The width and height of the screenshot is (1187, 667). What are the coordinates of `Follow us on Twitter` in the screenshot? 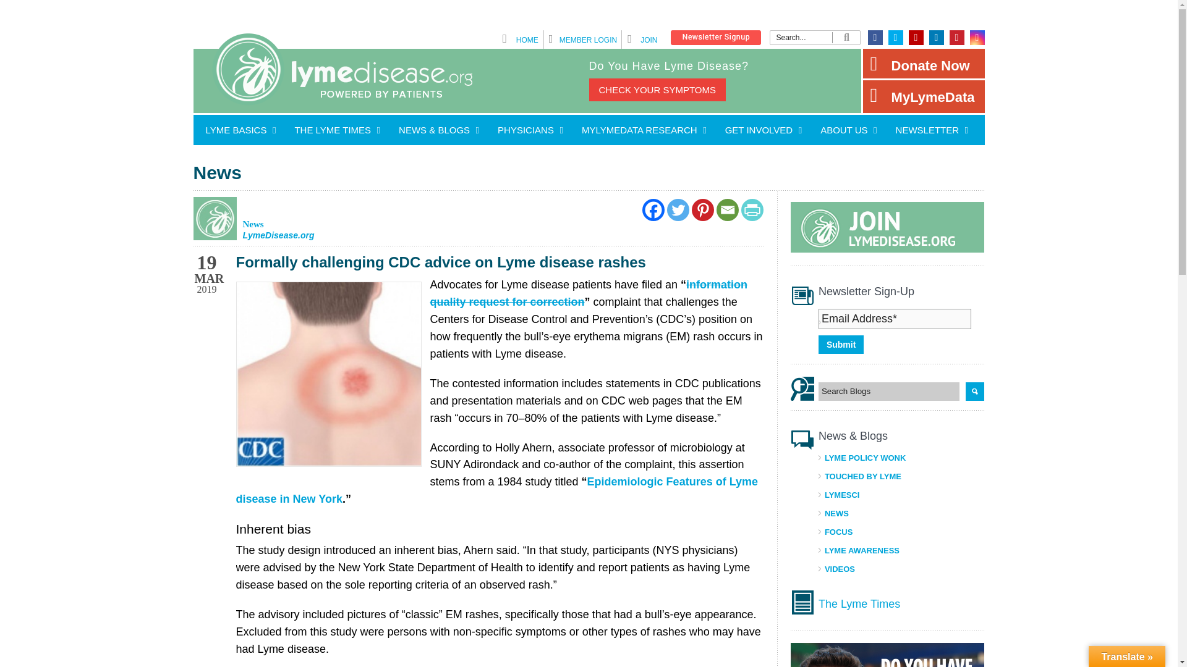 It's located at (895, 37).